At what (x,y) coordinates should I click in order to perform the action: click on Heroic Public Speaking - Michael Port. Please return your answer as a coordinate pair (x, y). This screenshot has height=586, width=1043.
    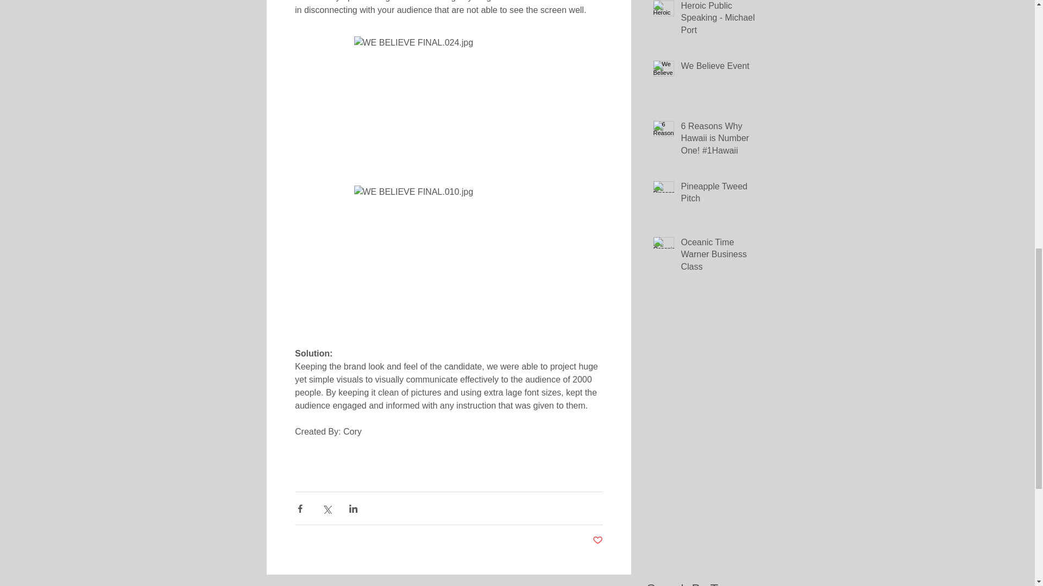
    Looking at the image, I should click on (720, 20).